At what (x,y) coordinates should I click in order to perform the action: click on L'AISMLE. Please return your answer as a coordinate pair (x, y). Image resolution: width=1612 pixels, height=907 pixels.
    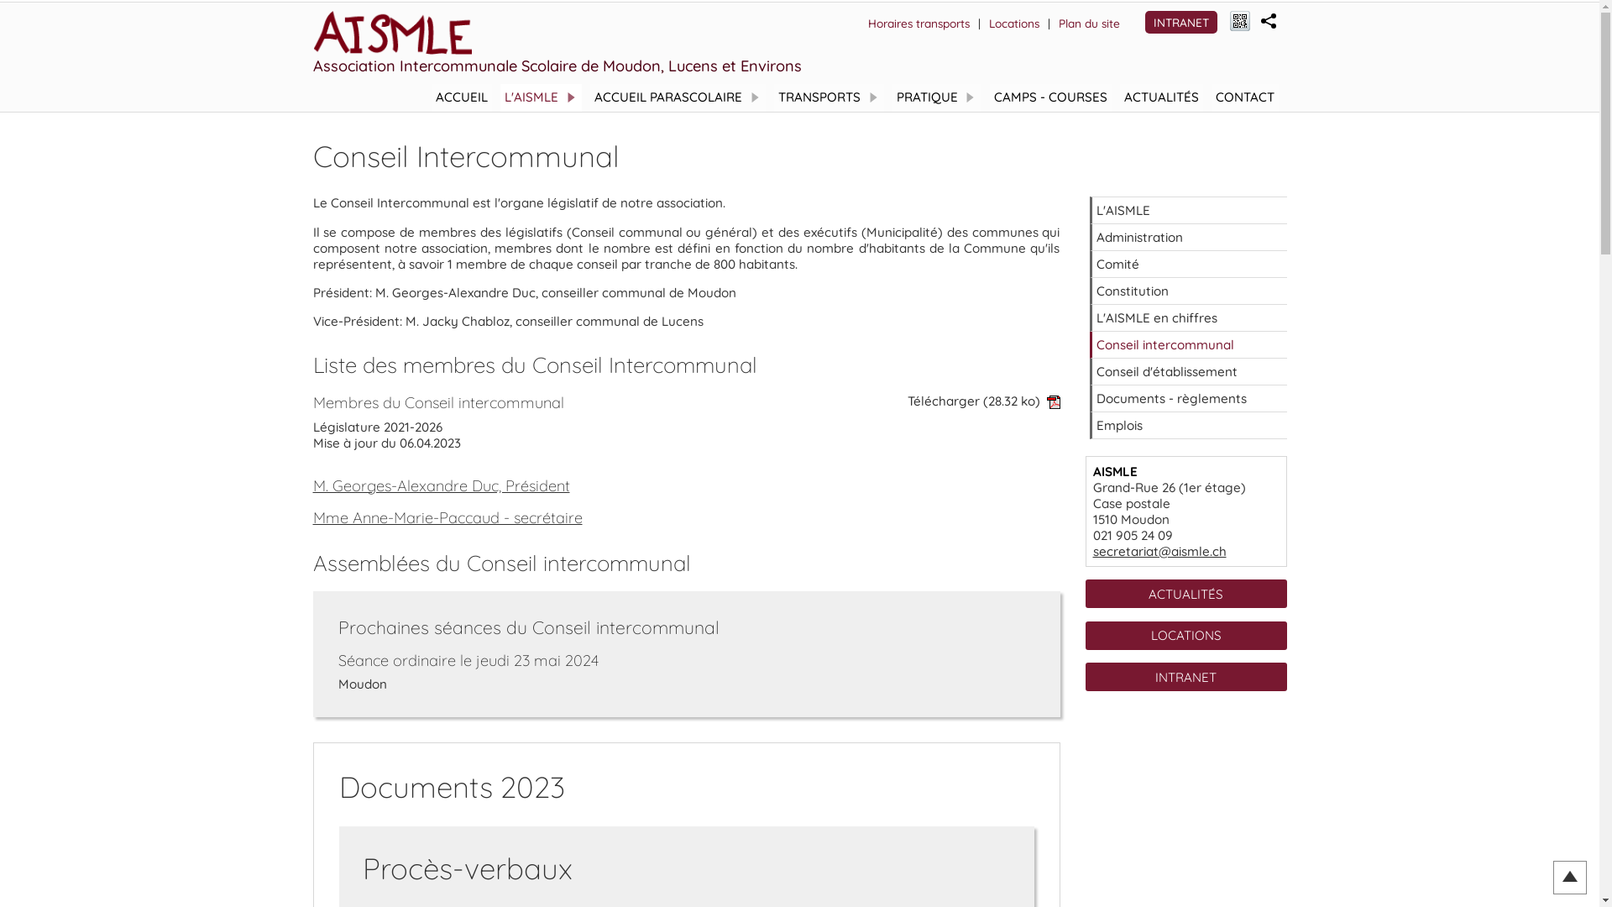
    Looking at the image, I should click on (1189, 210).